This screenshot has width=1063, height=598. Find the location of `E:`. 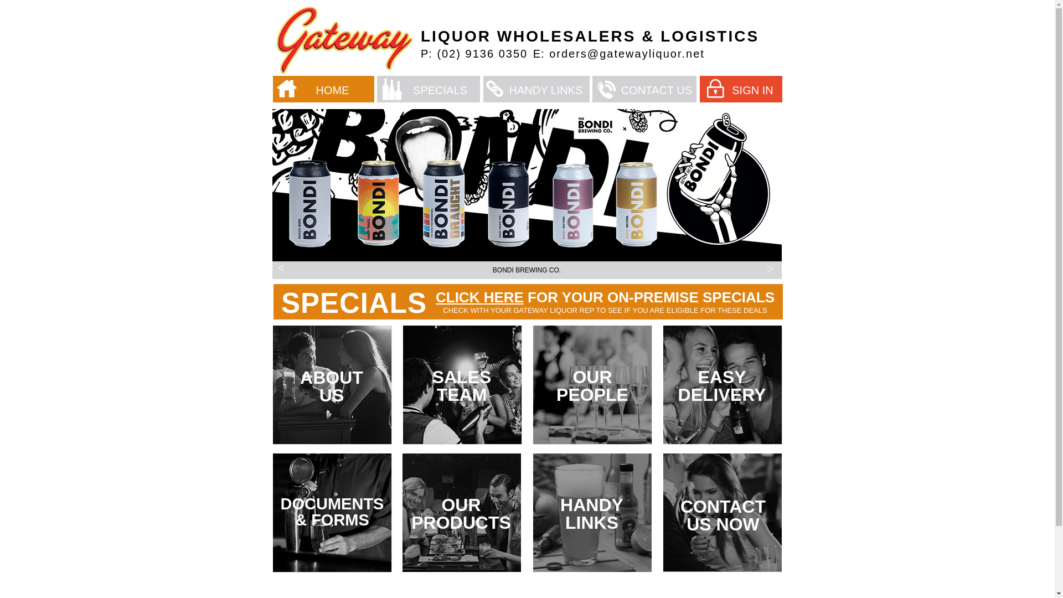

E: is located at coordinates (538, 54).